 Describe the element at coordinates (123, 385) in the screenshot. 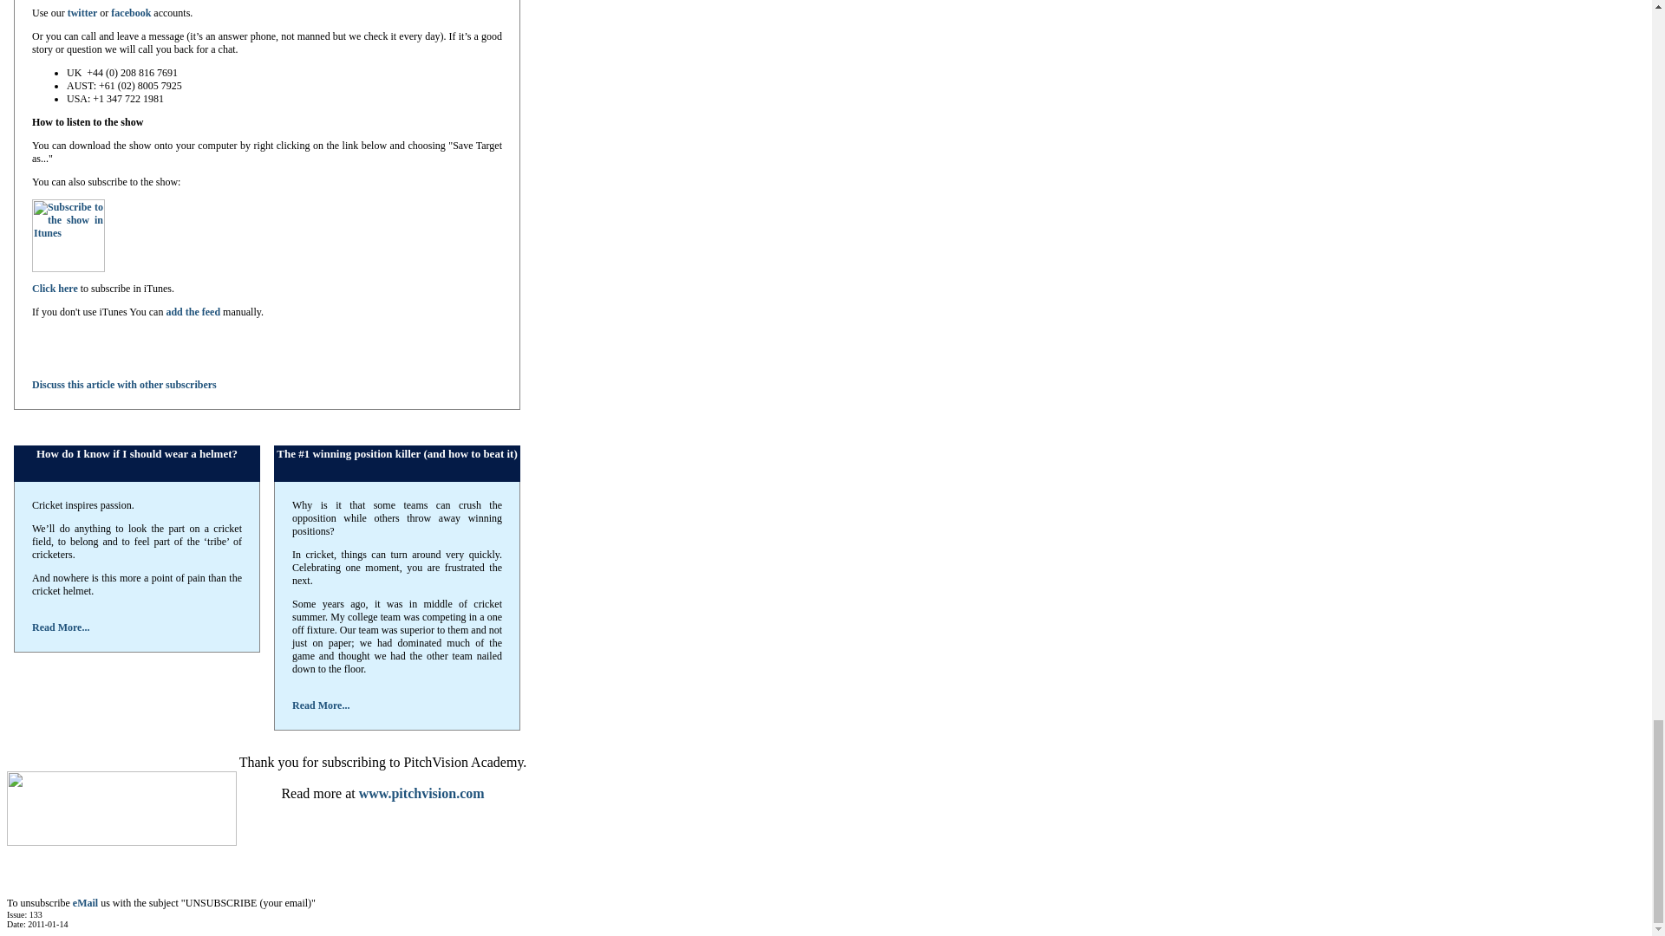

I see `Discuss this article with other subscribers` at that location.